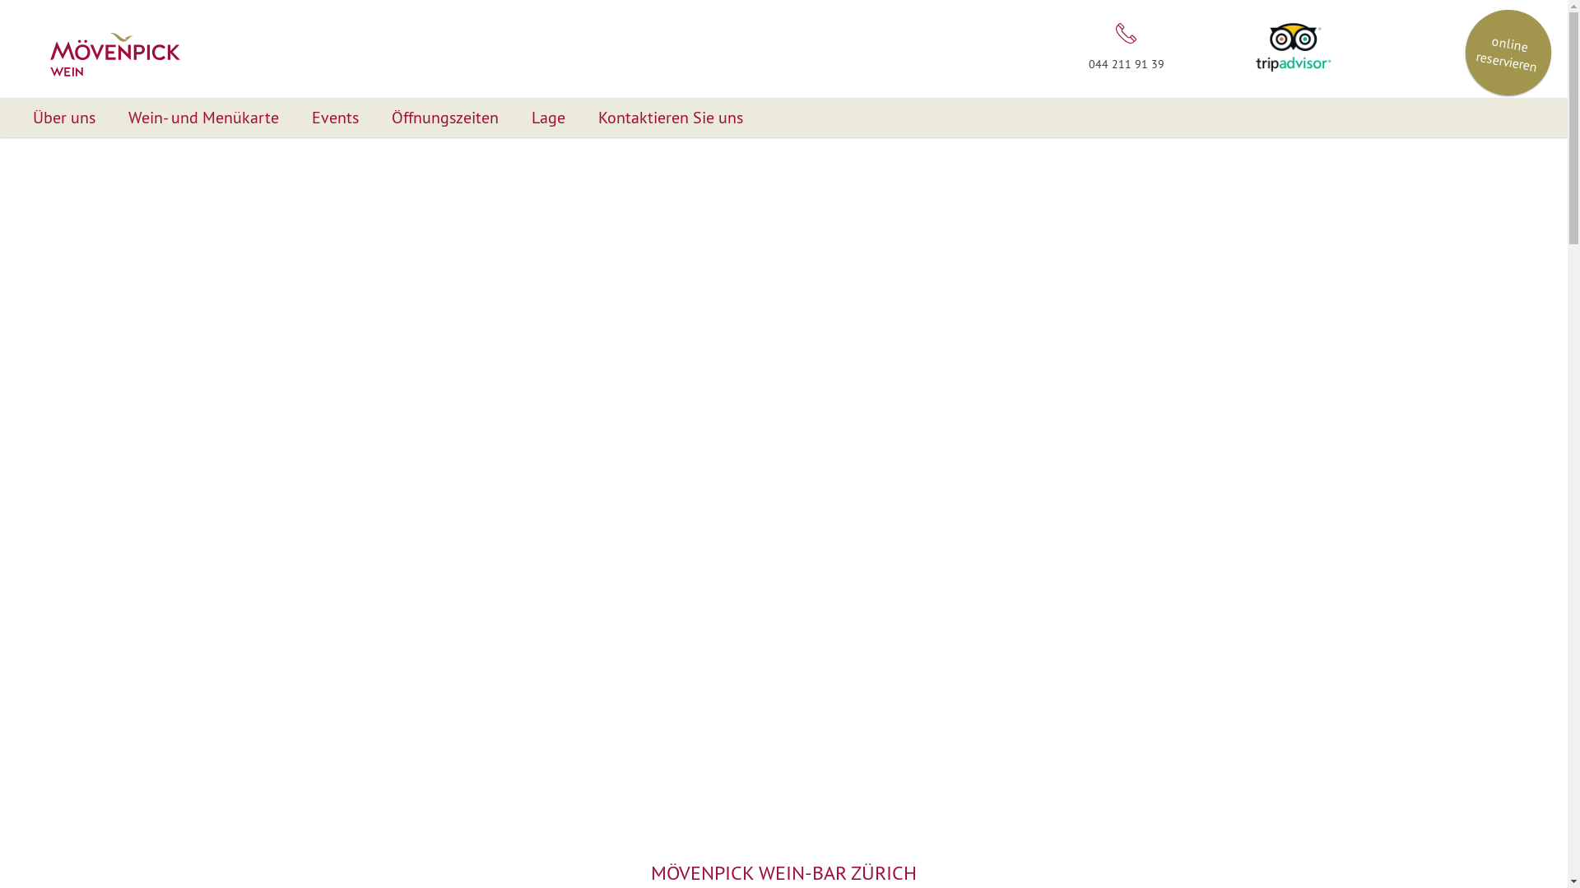  I want to click on 044 211 91 39, so click(1127, 44).